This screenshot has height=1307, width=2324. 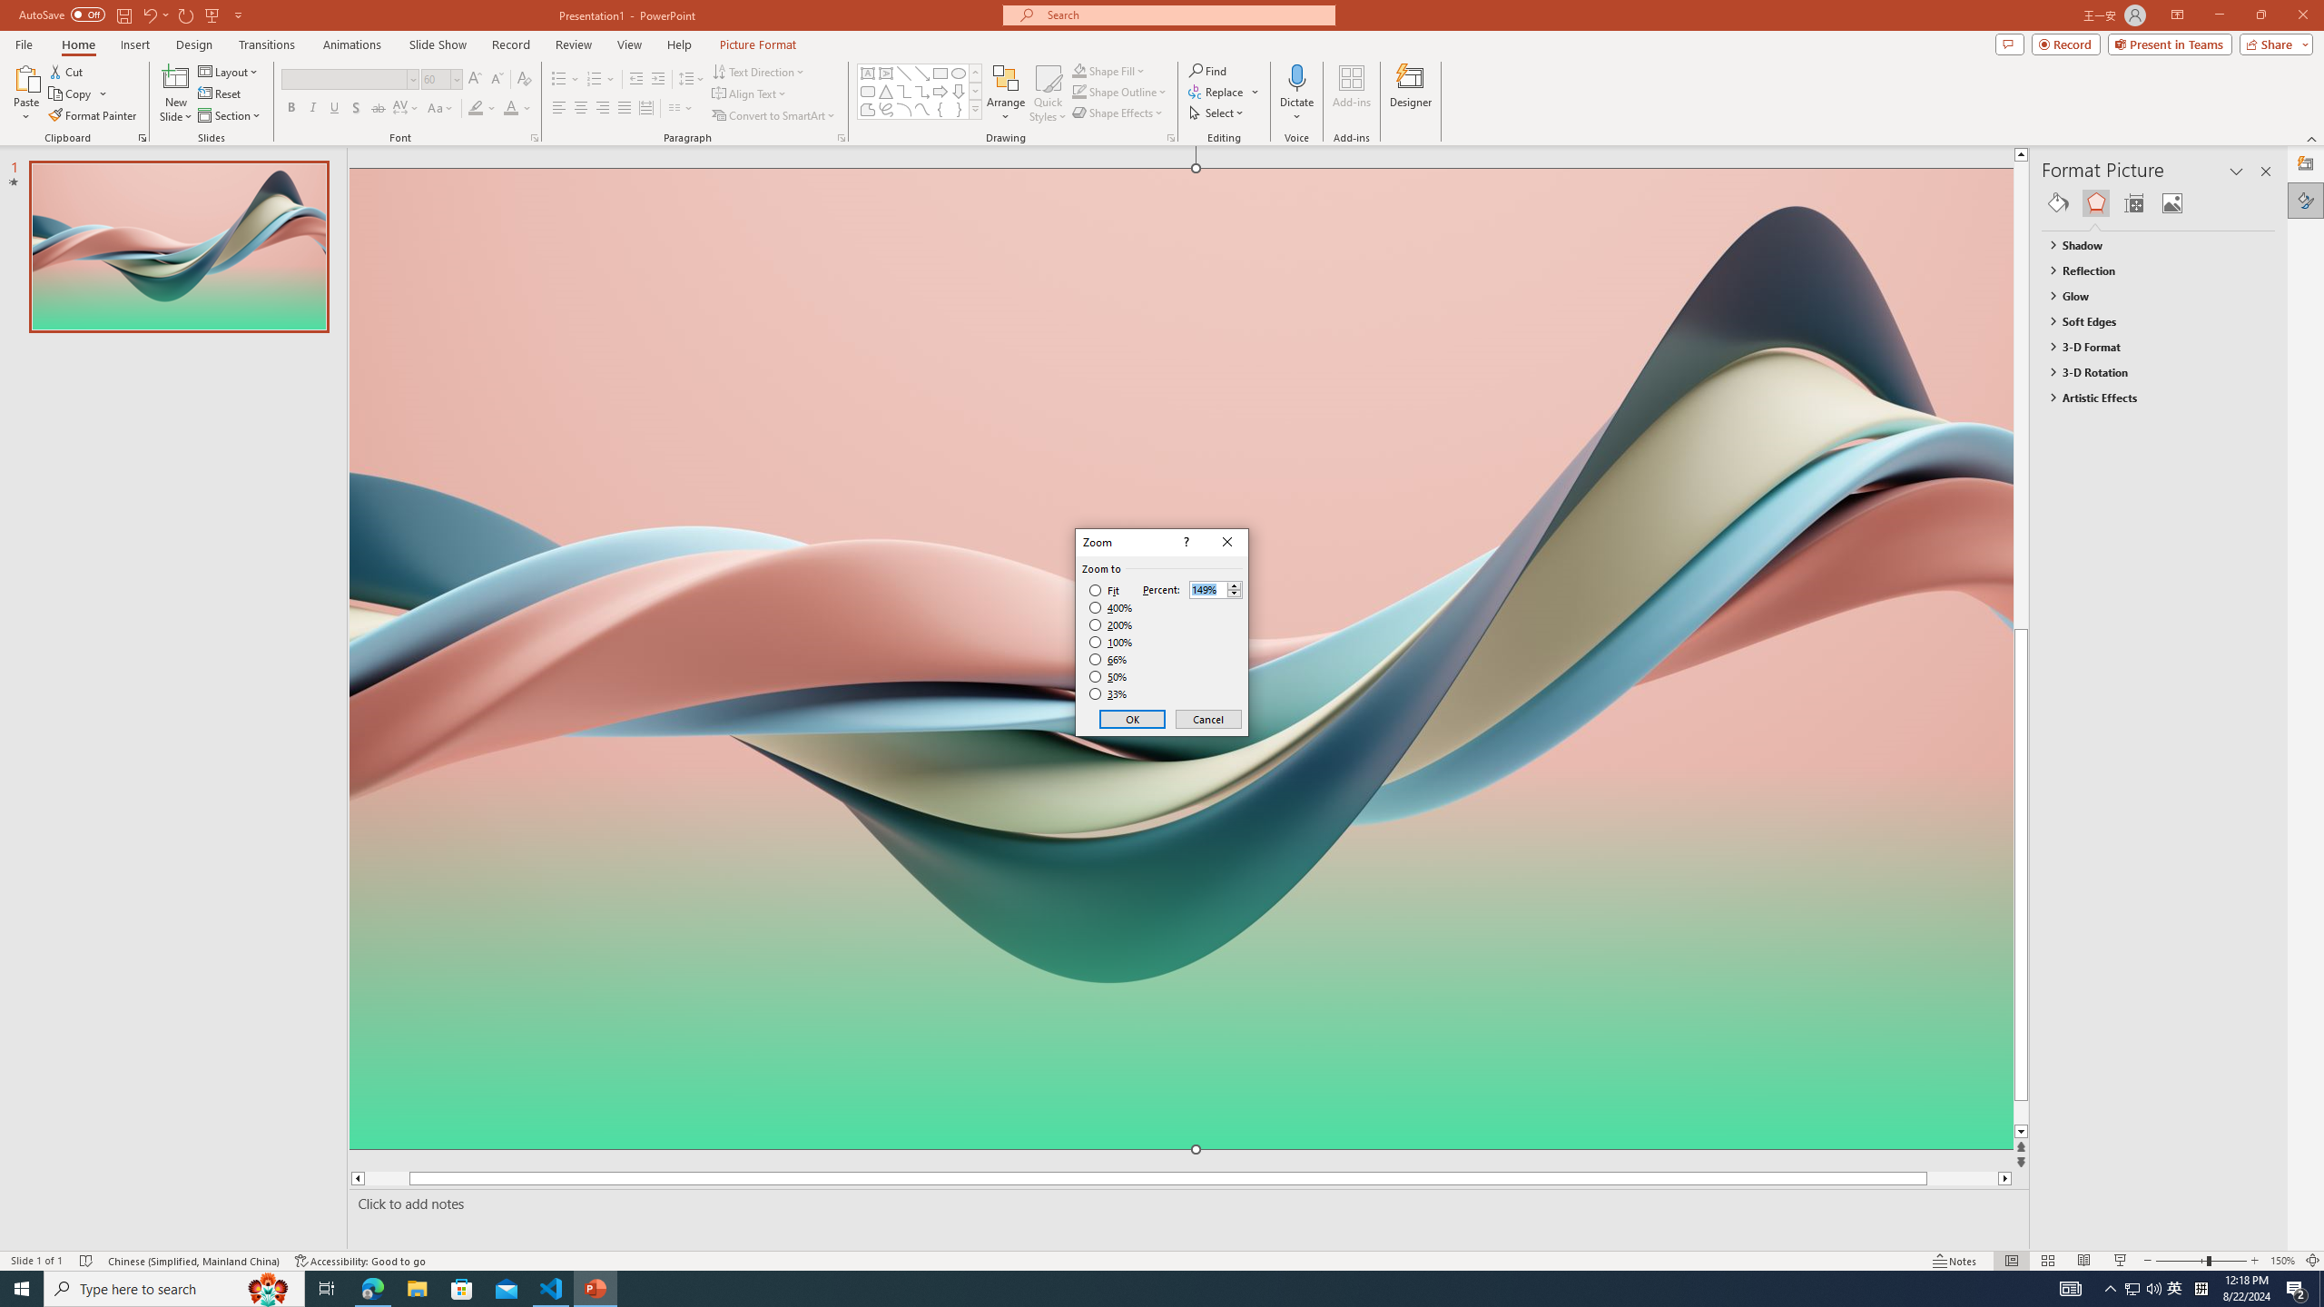 I want to click on Rectangle, so click(x=940, y=73).